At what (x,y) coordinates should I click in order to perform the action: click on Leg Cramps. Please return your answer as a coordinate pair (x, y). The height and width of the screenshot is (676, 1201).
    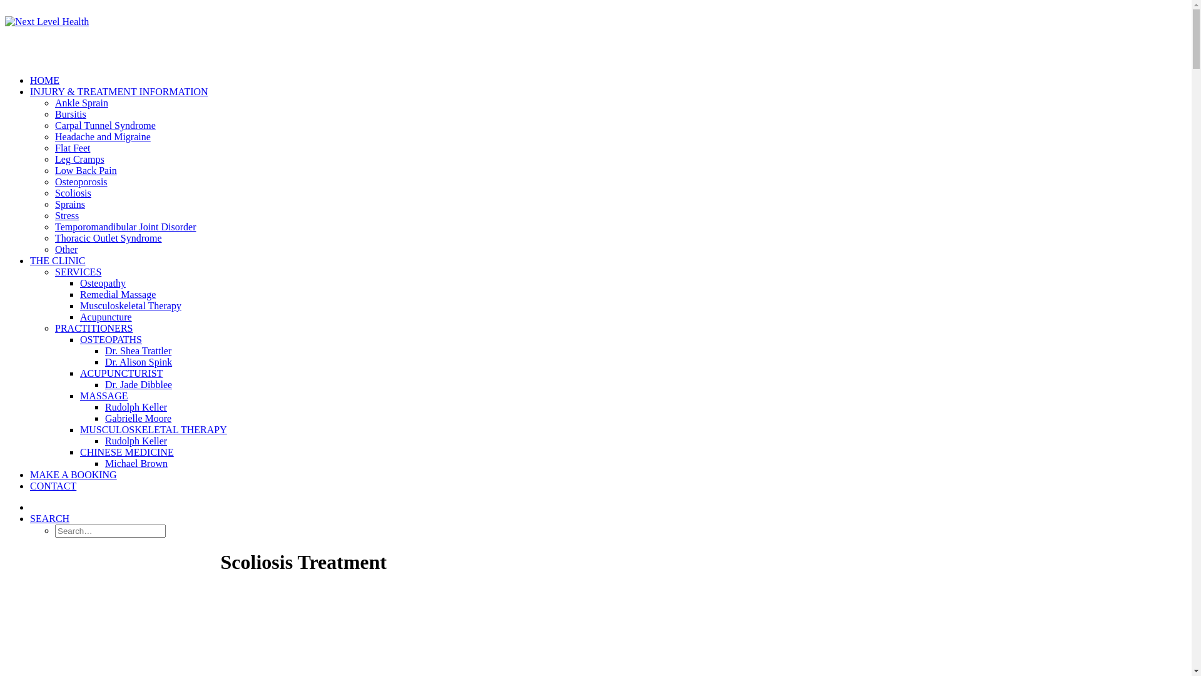
    Looking at the image, I should click on (80, 159).